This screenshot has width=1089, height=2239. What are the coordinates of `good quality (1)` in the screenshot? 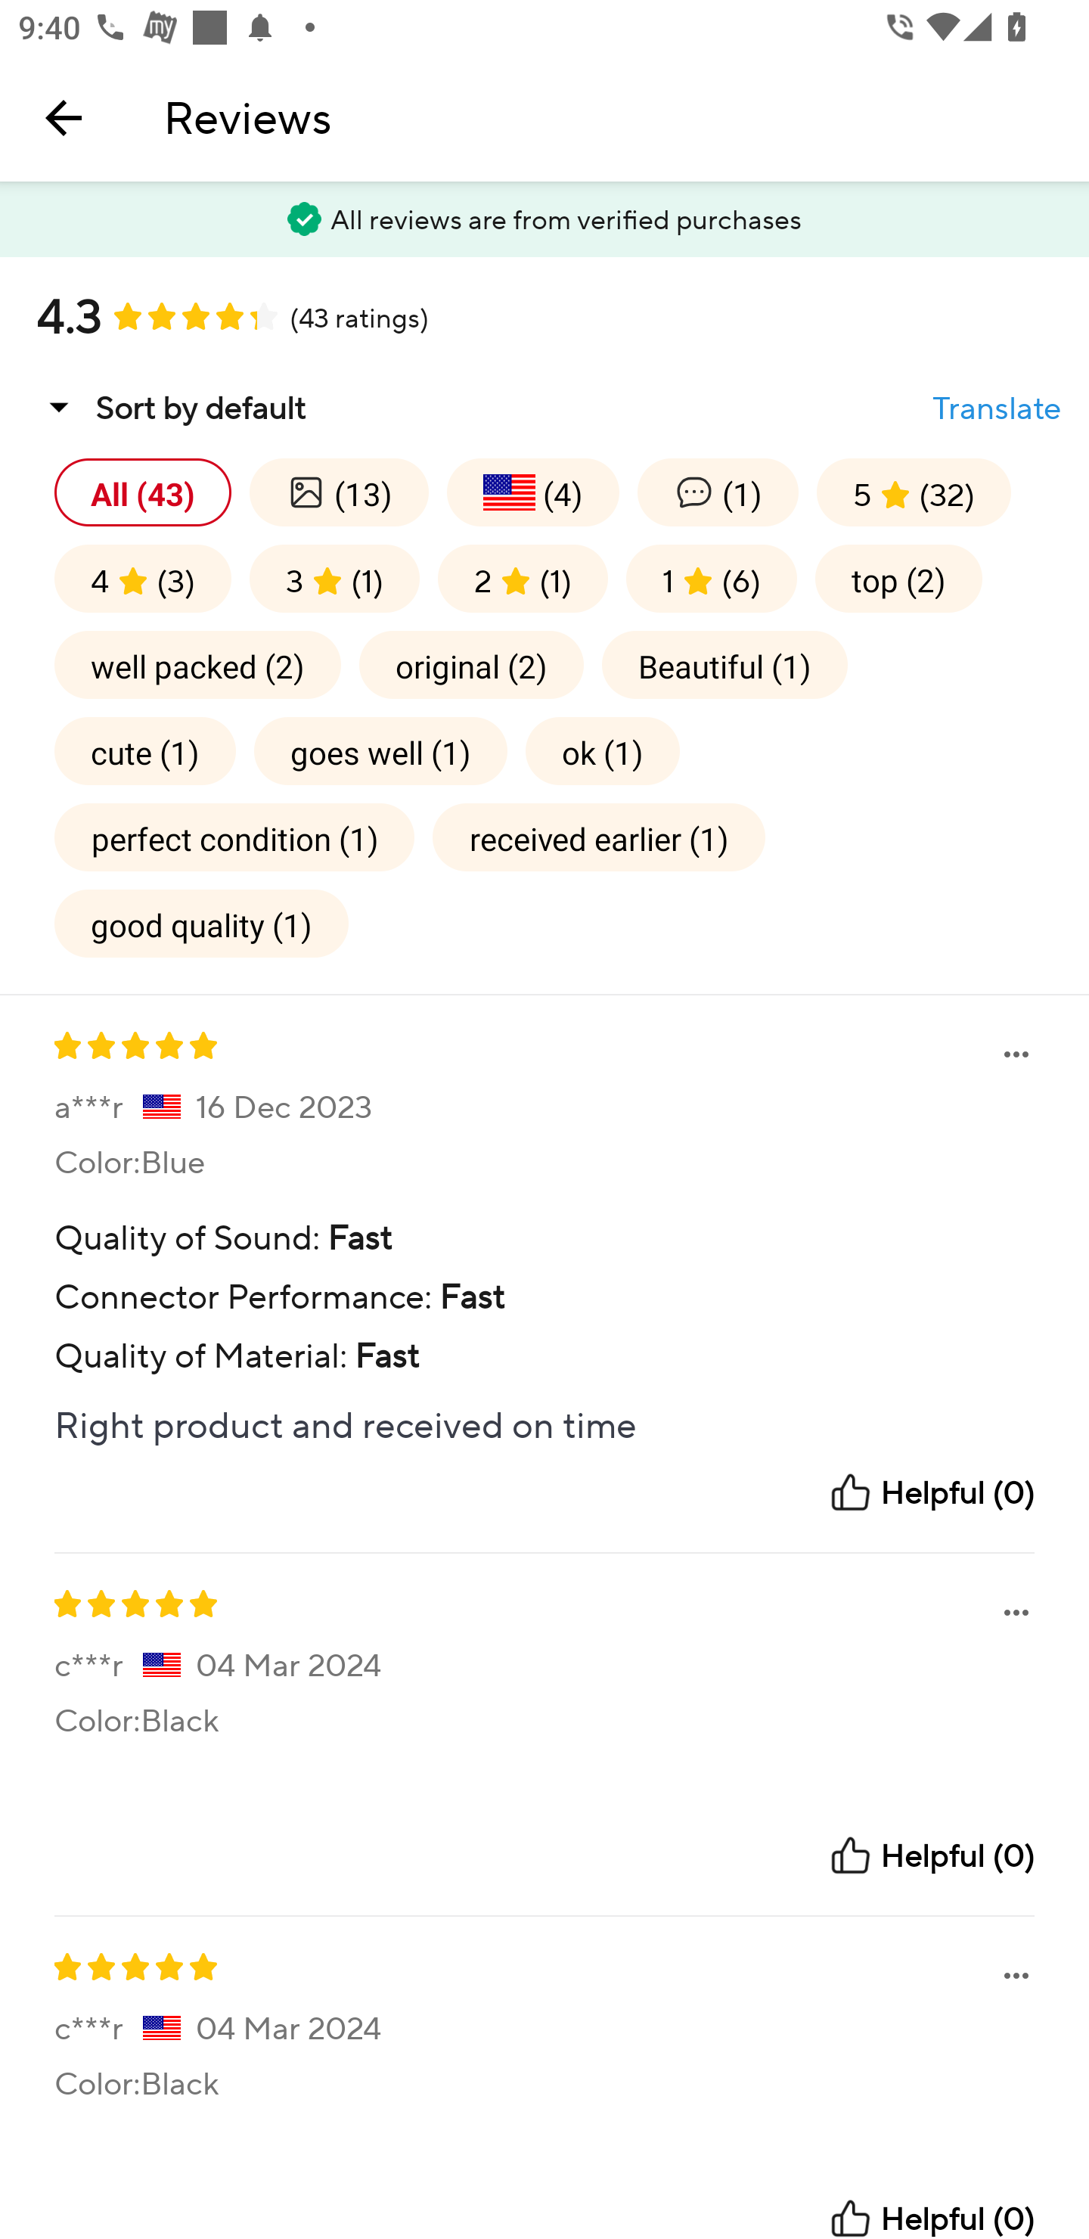 It's located at (201, 923).